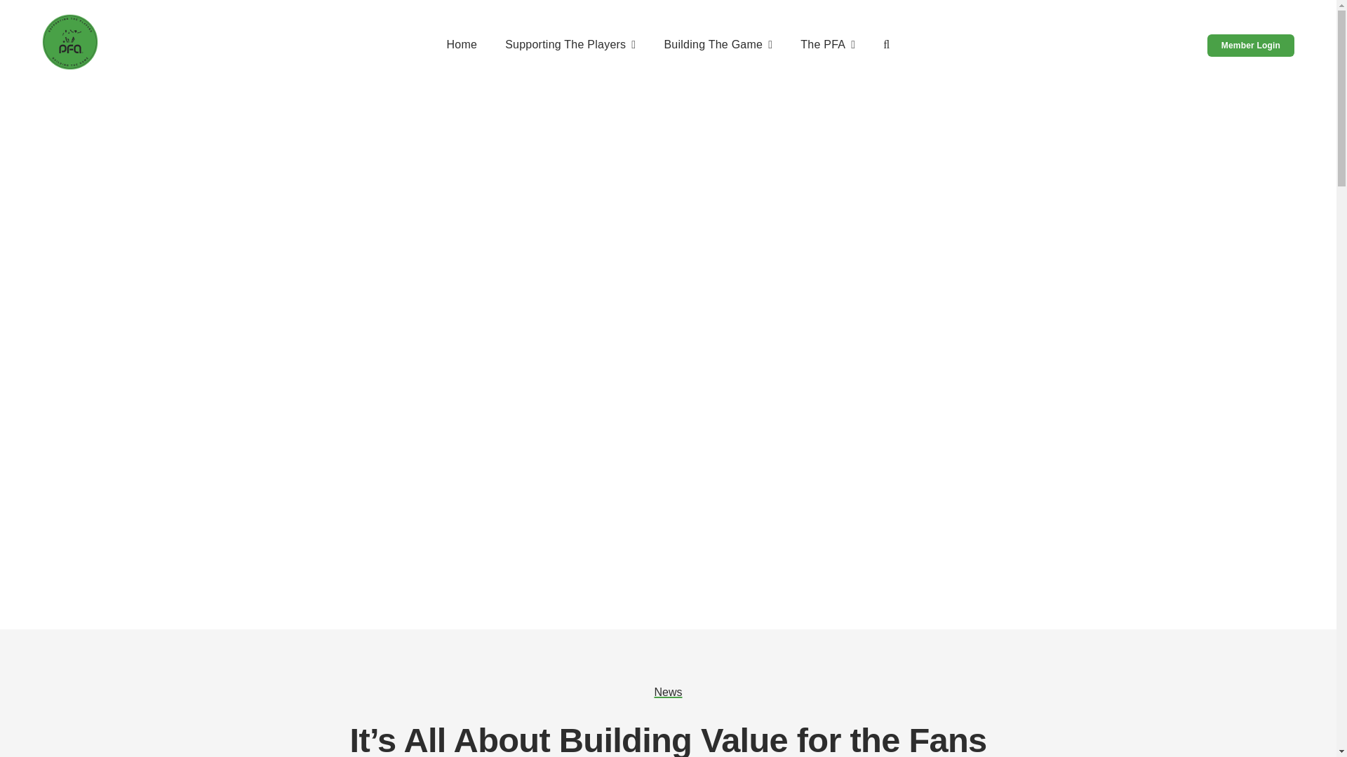  I want to click on Supporting The Players, so click(570, 46).